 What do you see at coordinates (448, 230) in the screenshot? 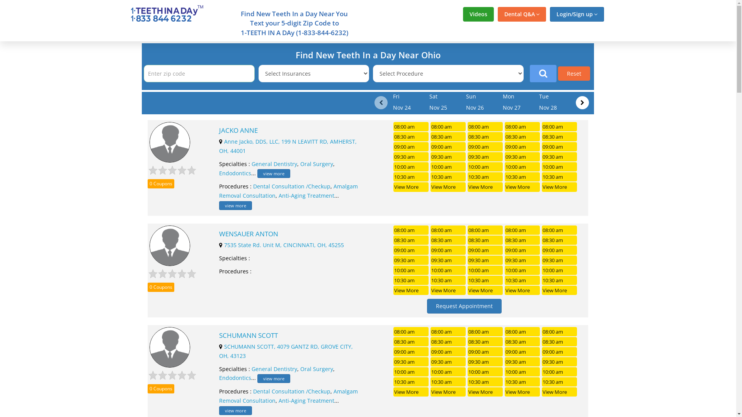
I see `08:00 am` at bounding box center [448, 230].